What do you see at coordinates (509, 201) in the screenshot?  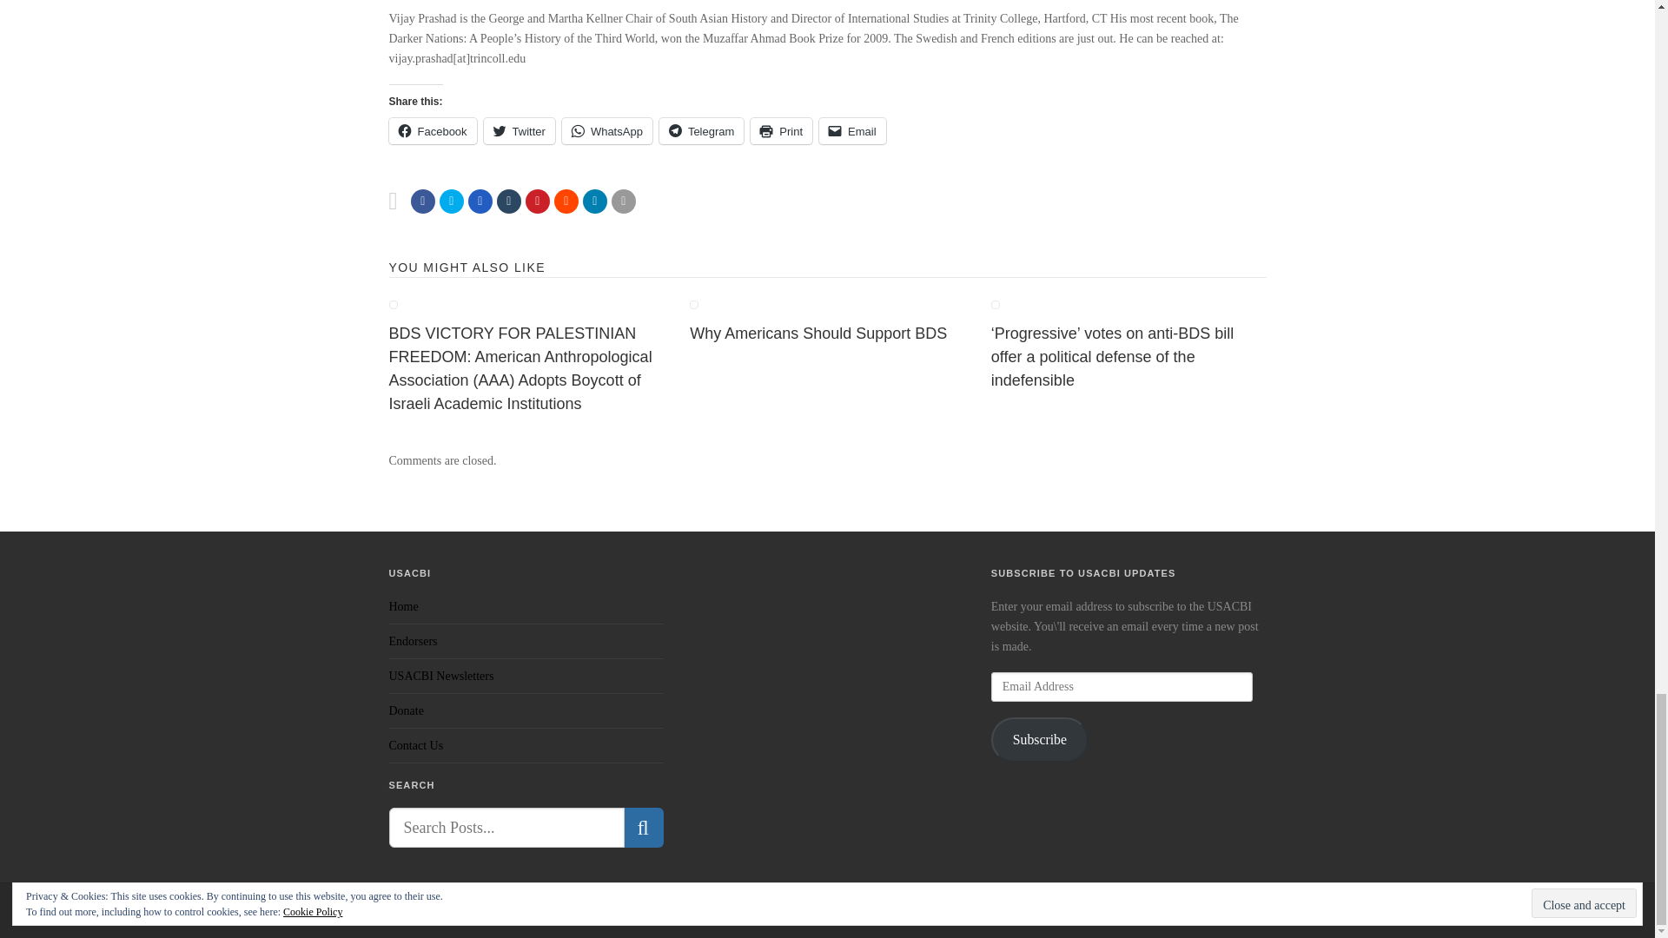 I see `Post to Tumblr` at bounding box center [509, 201].